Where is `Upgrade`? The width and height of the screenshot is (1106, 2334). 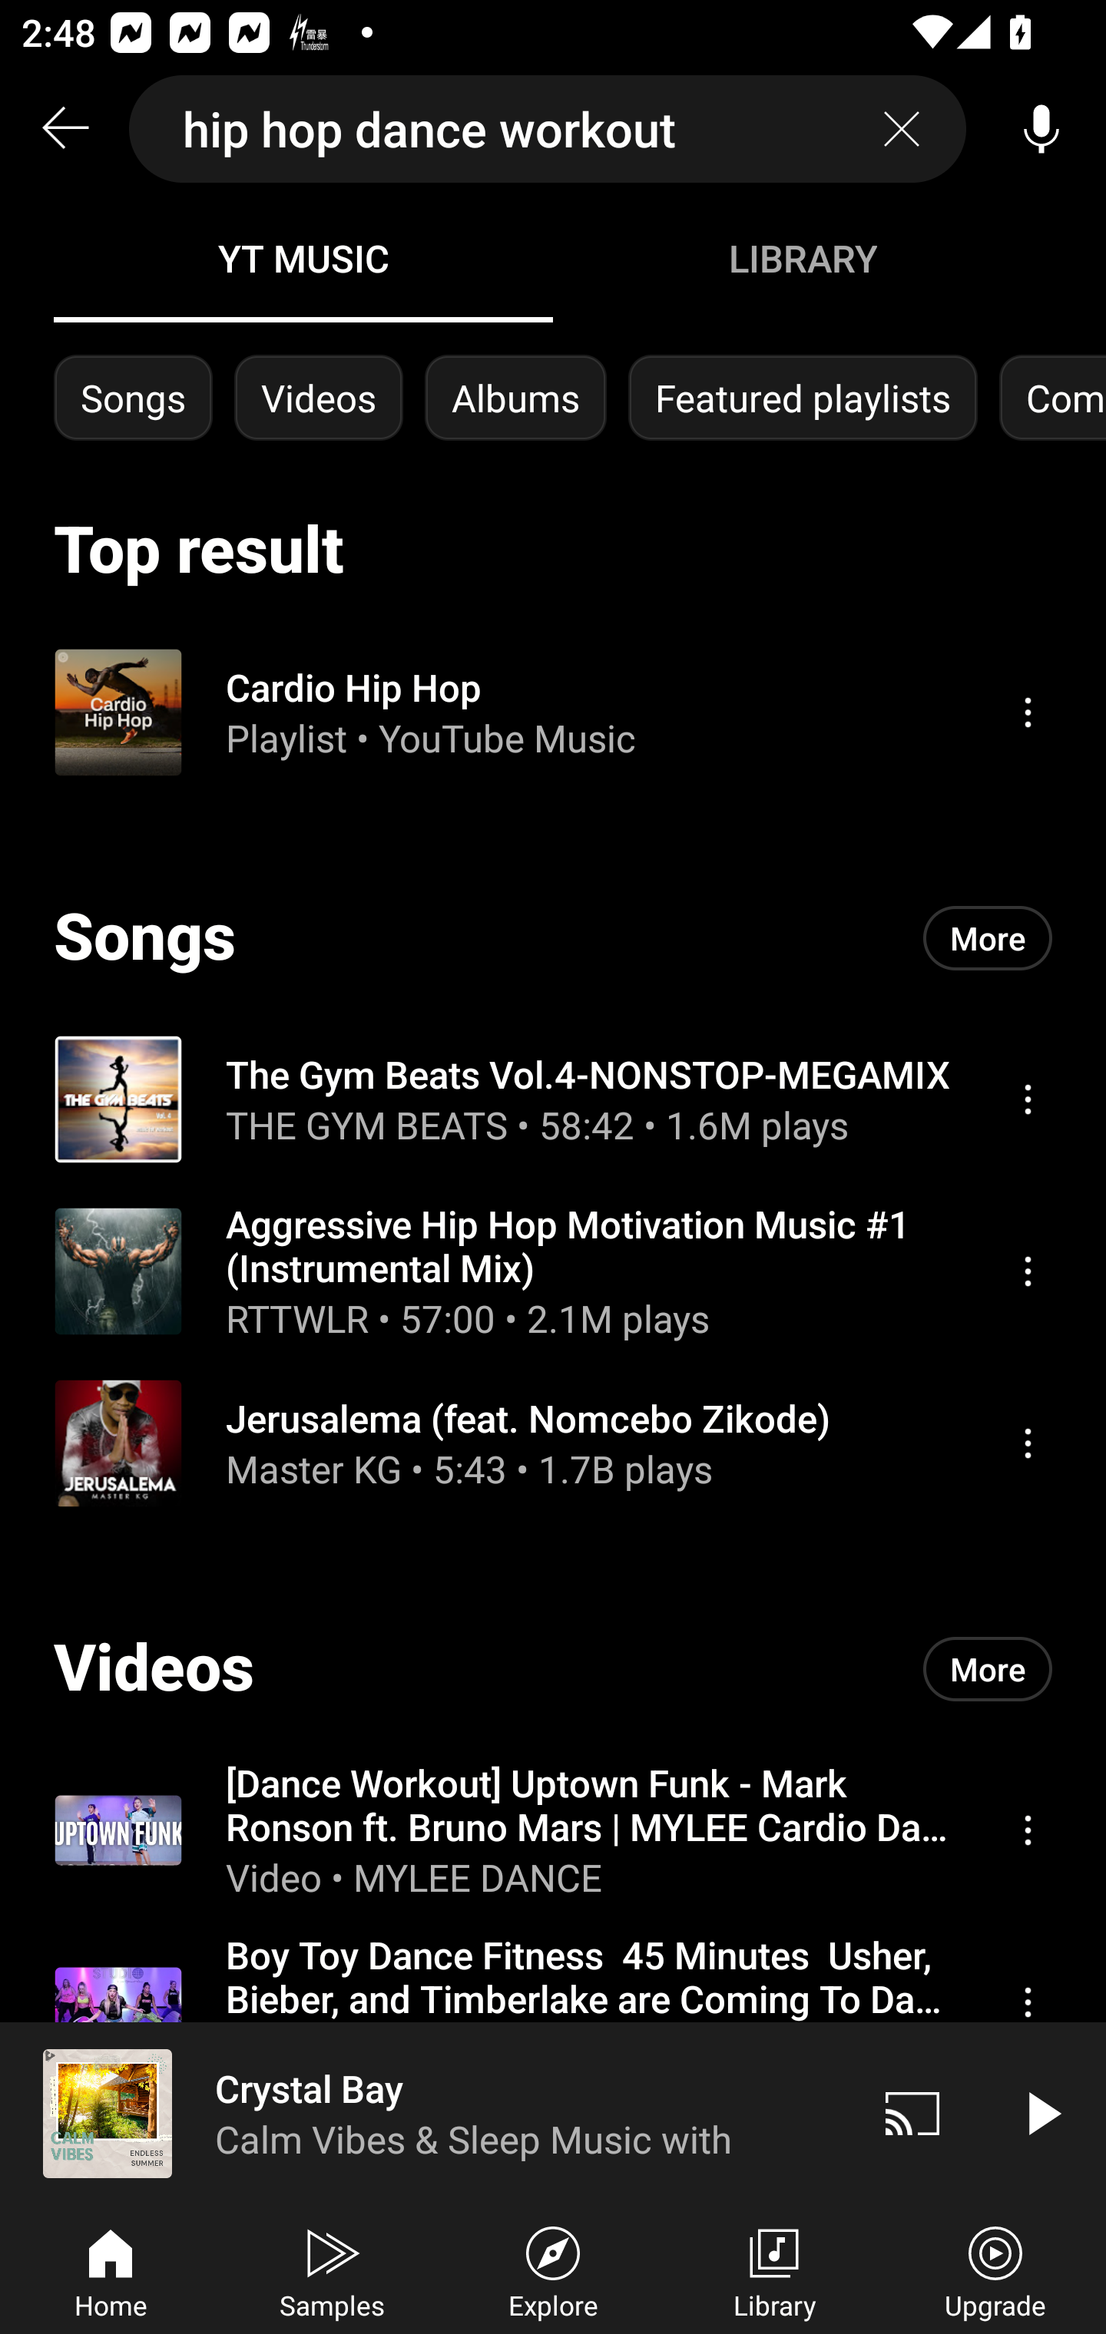 Upgrade is located at coordinates (995, 2270).